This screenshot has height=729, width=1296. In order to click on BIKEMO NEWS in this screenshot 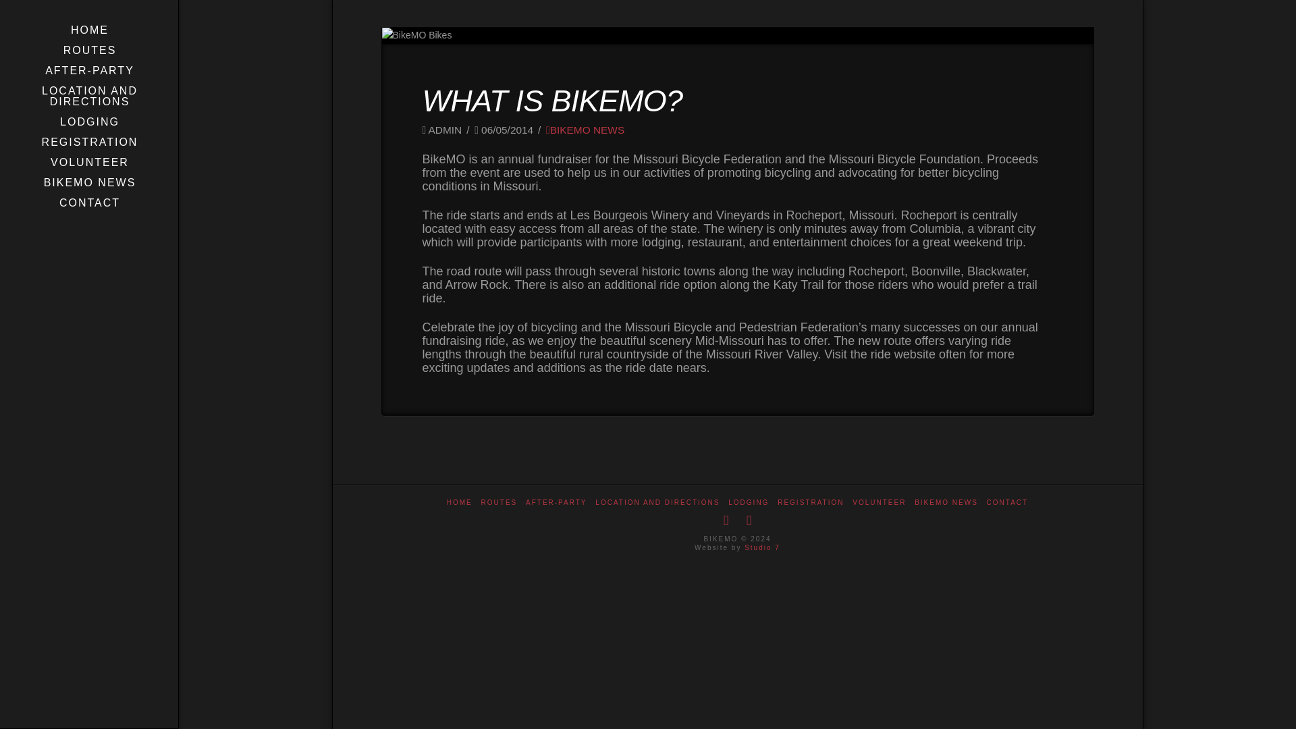, I will do `click(585, 130)`.